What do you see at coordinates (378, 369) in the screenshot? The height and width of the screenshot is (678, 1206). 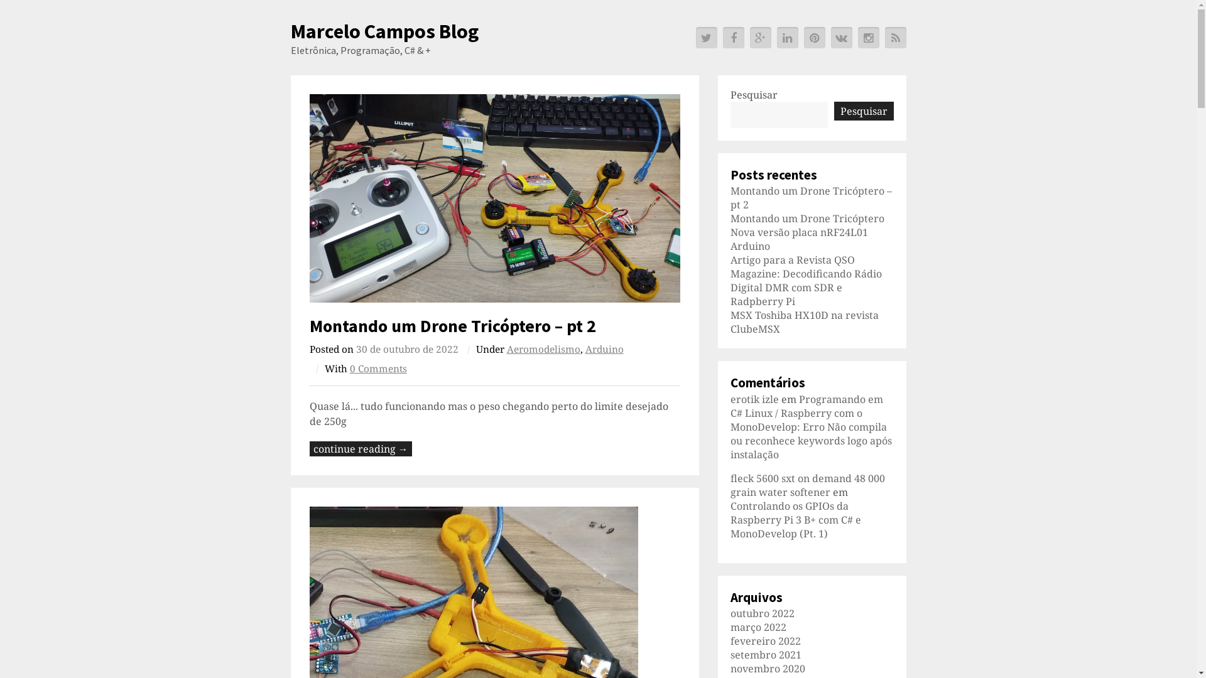 I see `0 Comments` at bounding box center [378, 369].